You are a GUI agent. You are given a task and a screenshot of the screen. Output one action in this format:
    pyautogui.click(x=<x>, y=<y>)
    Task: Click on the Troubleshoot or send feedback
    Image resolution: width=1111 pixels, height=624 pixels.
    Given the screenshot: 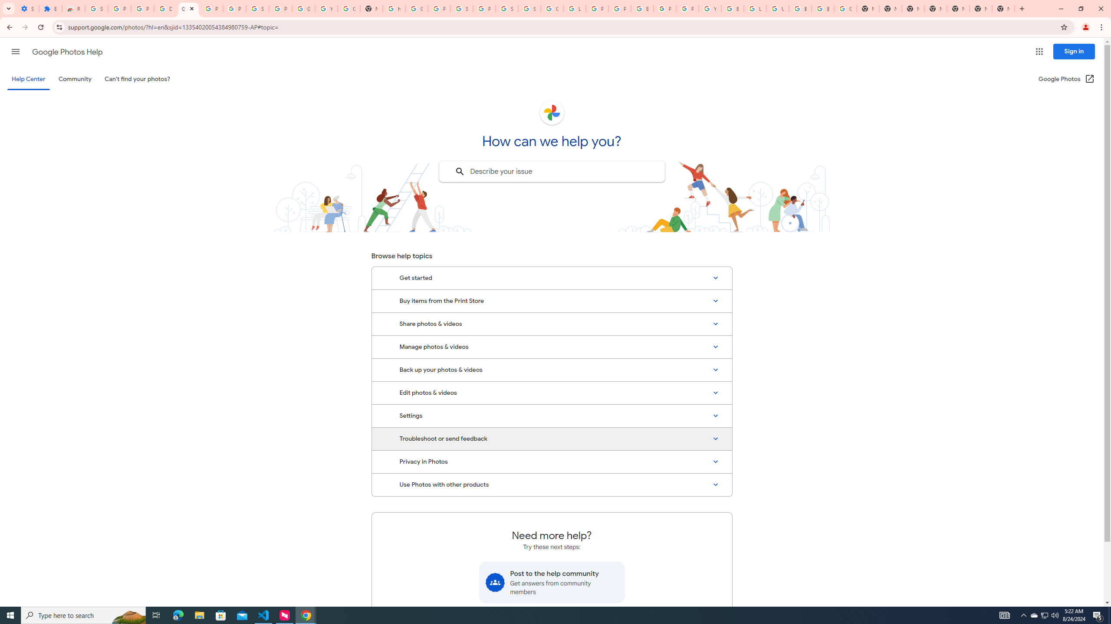 What is the action you would take?
    pyautogui.click(x=552, y=439)
    